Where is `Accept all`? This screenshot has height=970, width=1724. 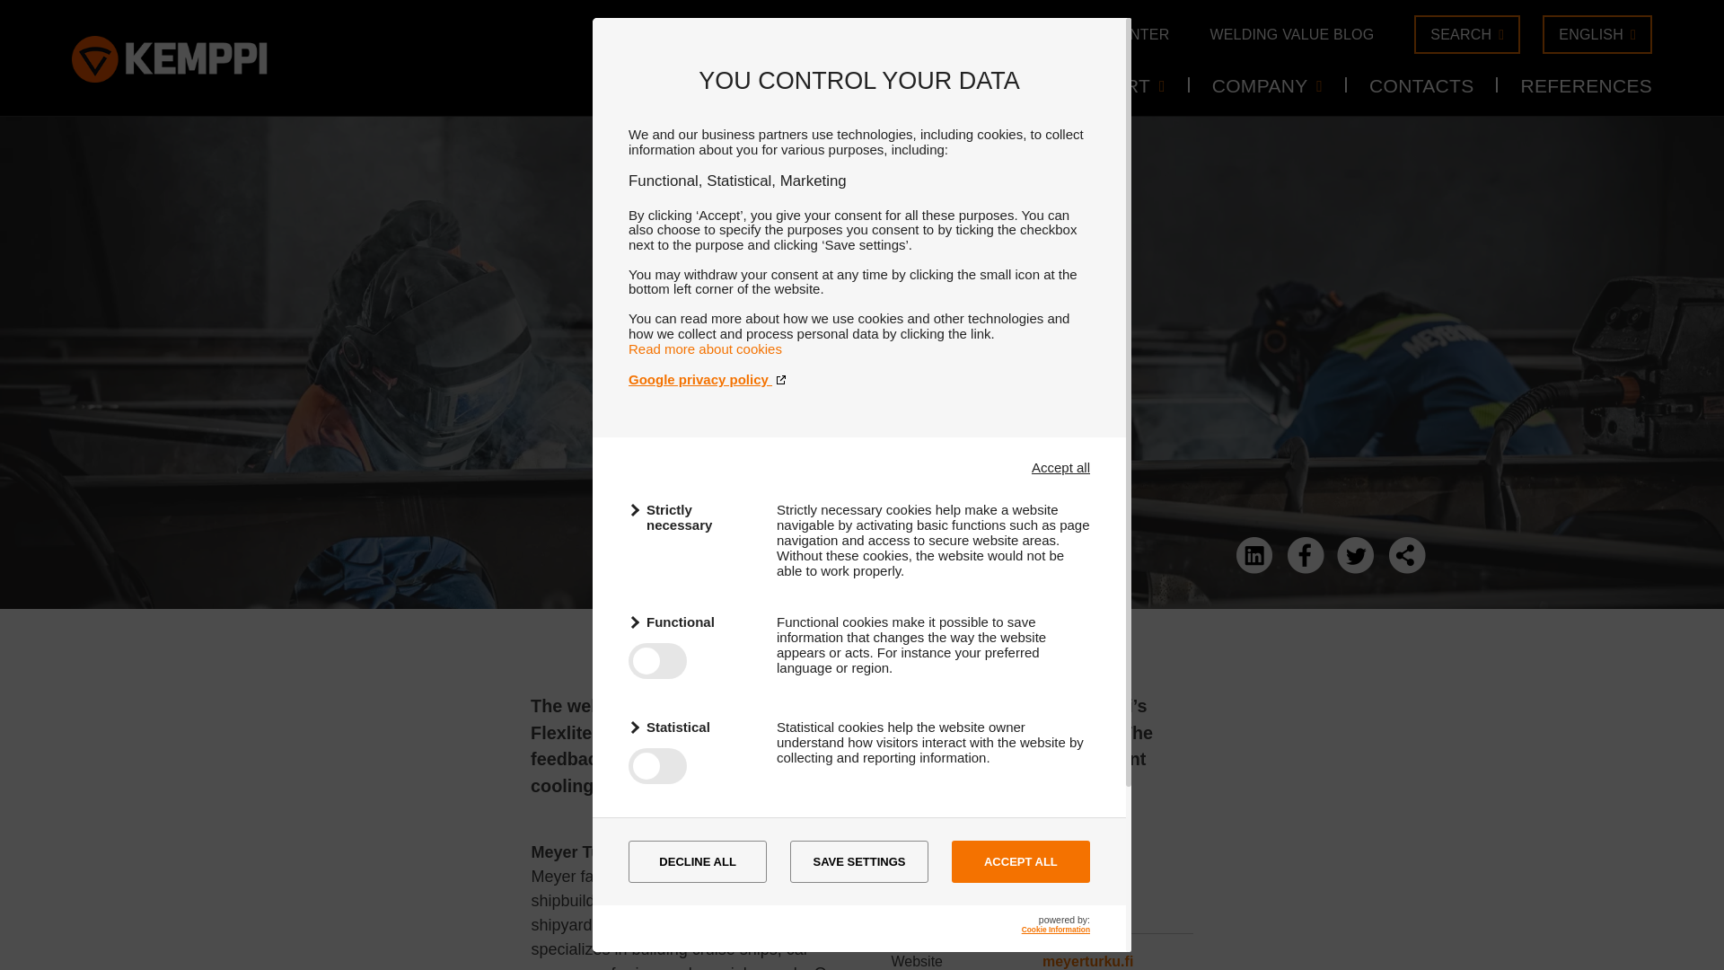 Accept all is located at coordinates (1060, 467).